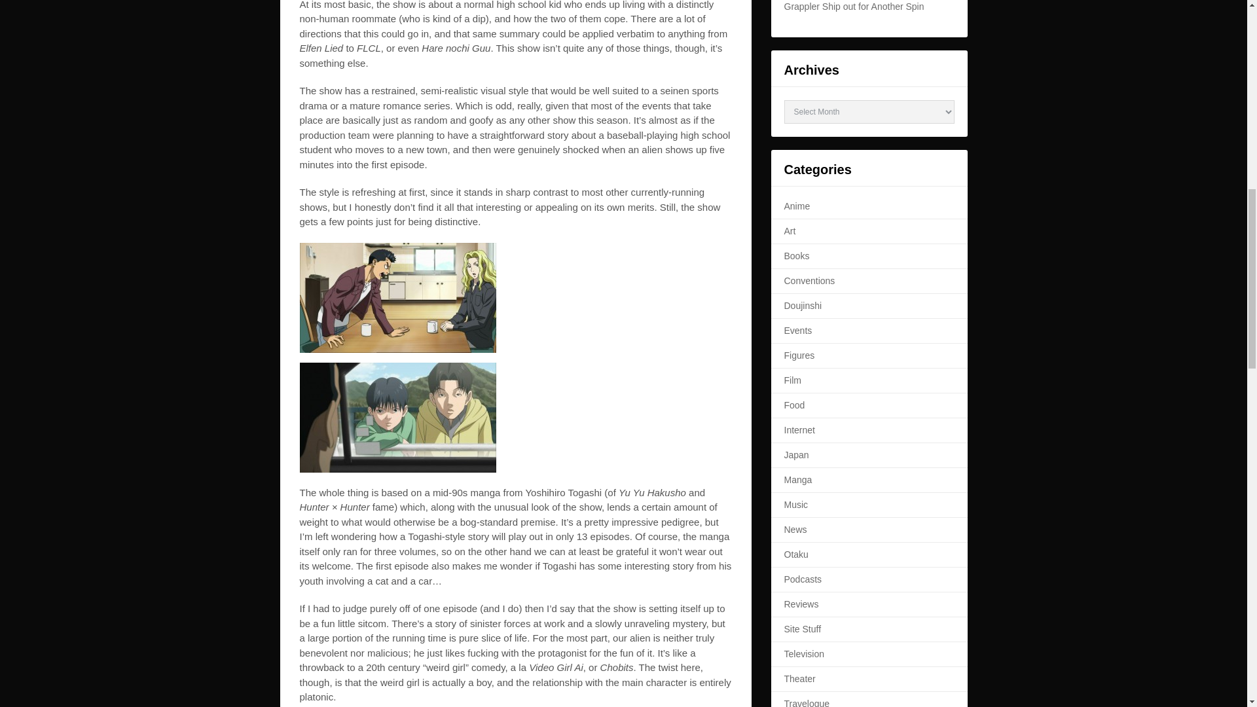  What do you see at coordinates (790, 230) in the screenshot?
I see `Art` at bounding box center [790, 230].